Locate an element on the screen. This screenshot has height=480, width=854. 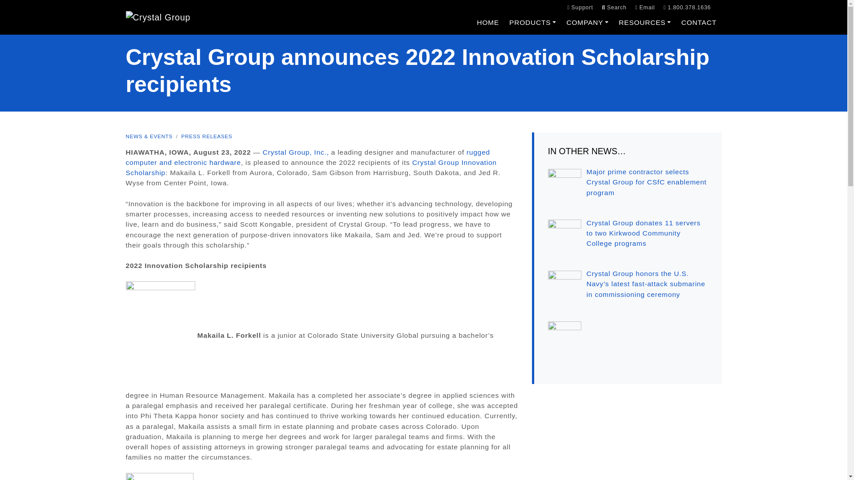
HOME is located at coordinates (488, 22).